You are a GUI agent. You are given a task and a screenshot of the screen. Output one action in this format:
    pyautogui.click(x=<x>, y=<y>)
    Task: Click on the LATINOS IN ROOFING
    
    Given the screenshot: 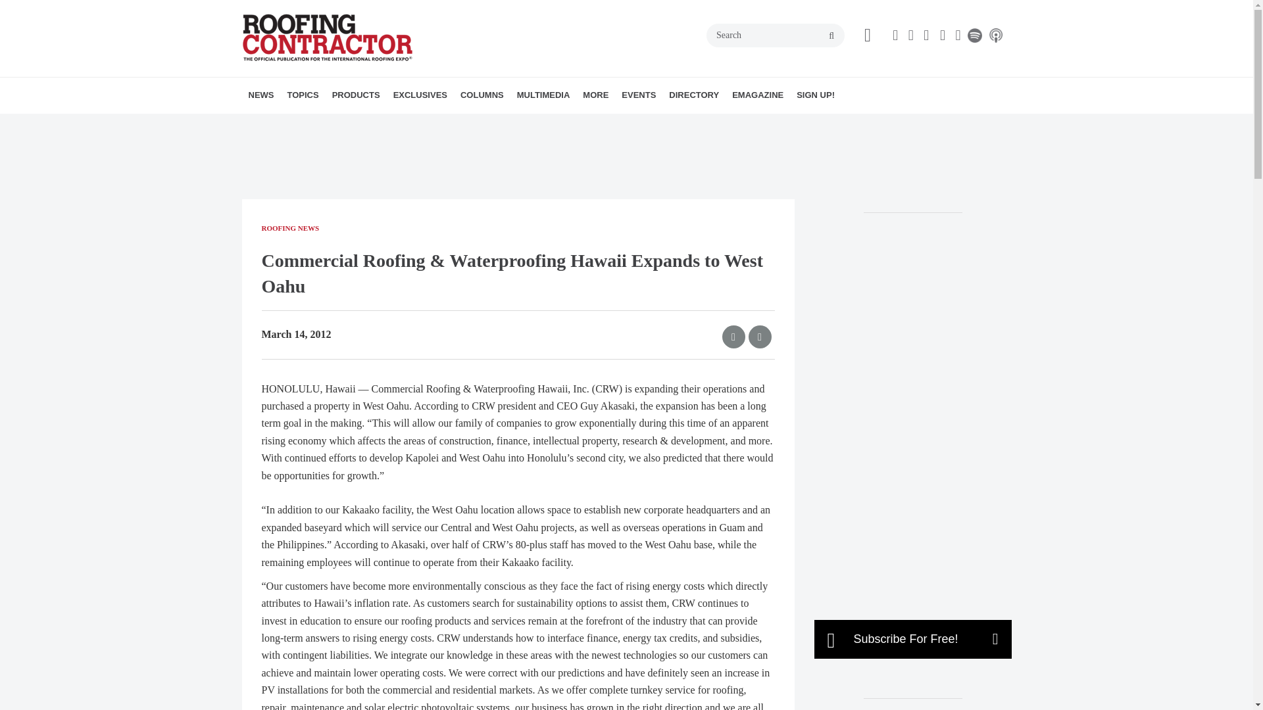 What is the action you would take?
    pyautogui.click(x=374, y=124)
    